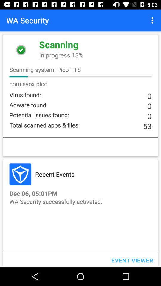 The image size is (161, 286). Describe the element at coordinates (153, 20) in the screenshot. I see `turn off the item above the in progress 17%` at that location.